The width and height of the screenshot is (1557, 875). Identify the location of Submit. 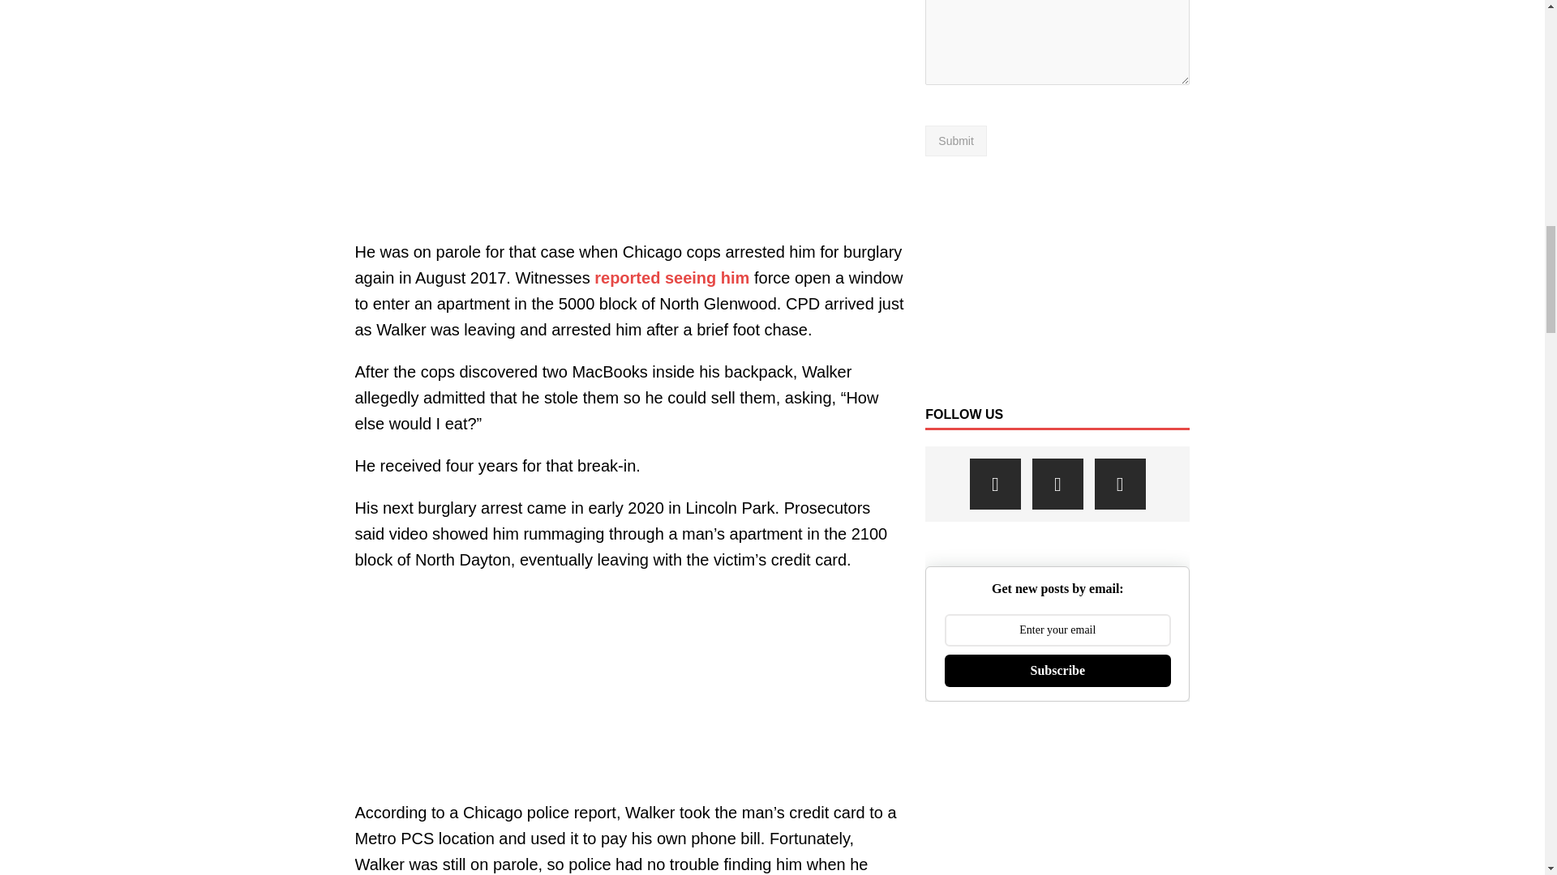
(955, 141).